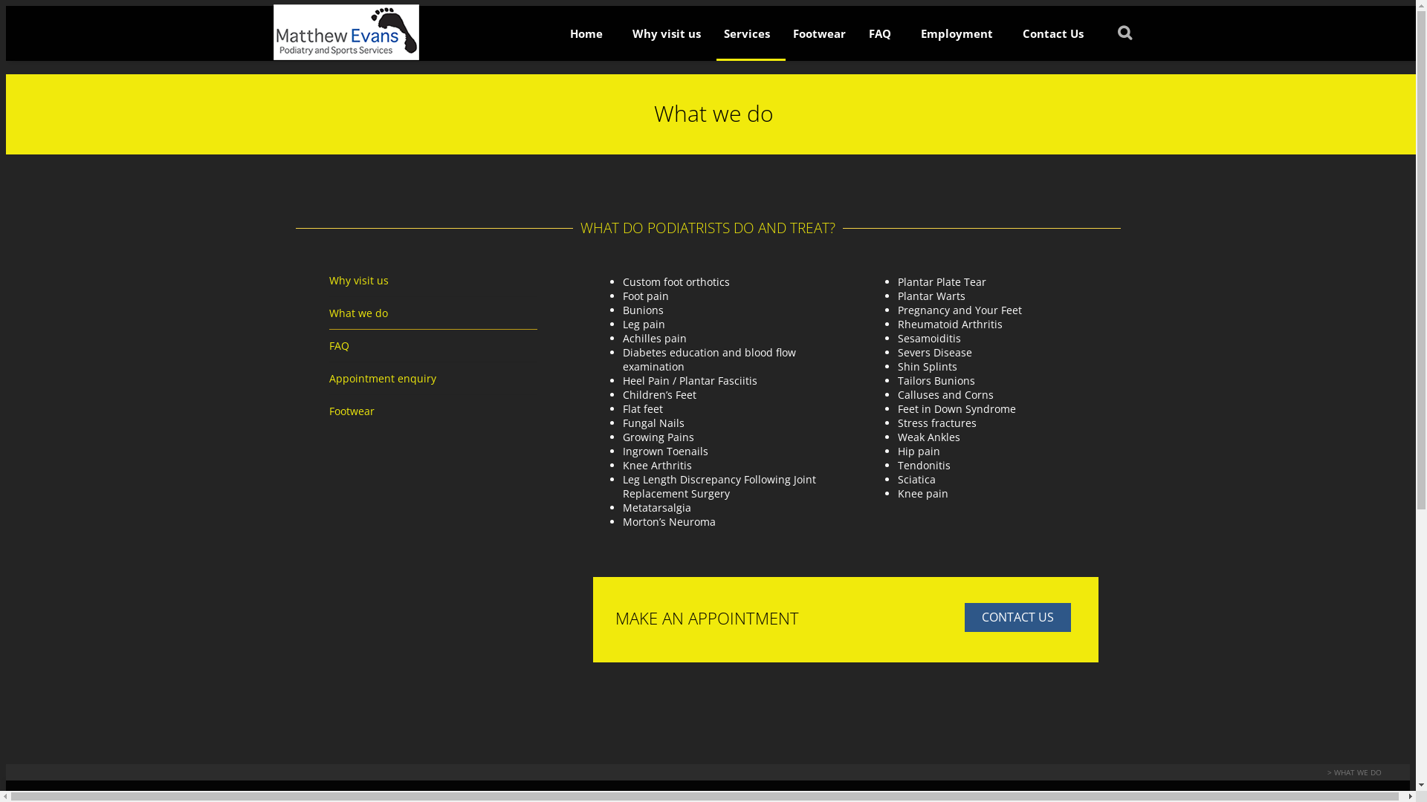 This screenshot has width=1427, height=802. What do you see at coordinates (815, 39) in the screenshot?
I see `Footwear` at bounding box center [815, 39].